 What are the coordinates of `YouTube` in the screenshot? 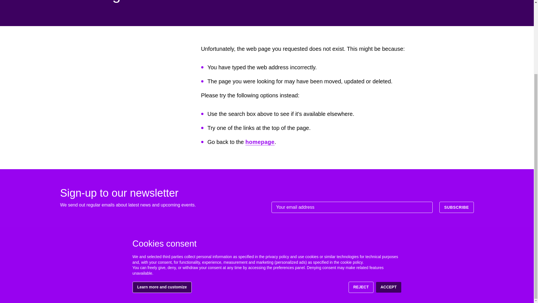 It's located at (447, 285).